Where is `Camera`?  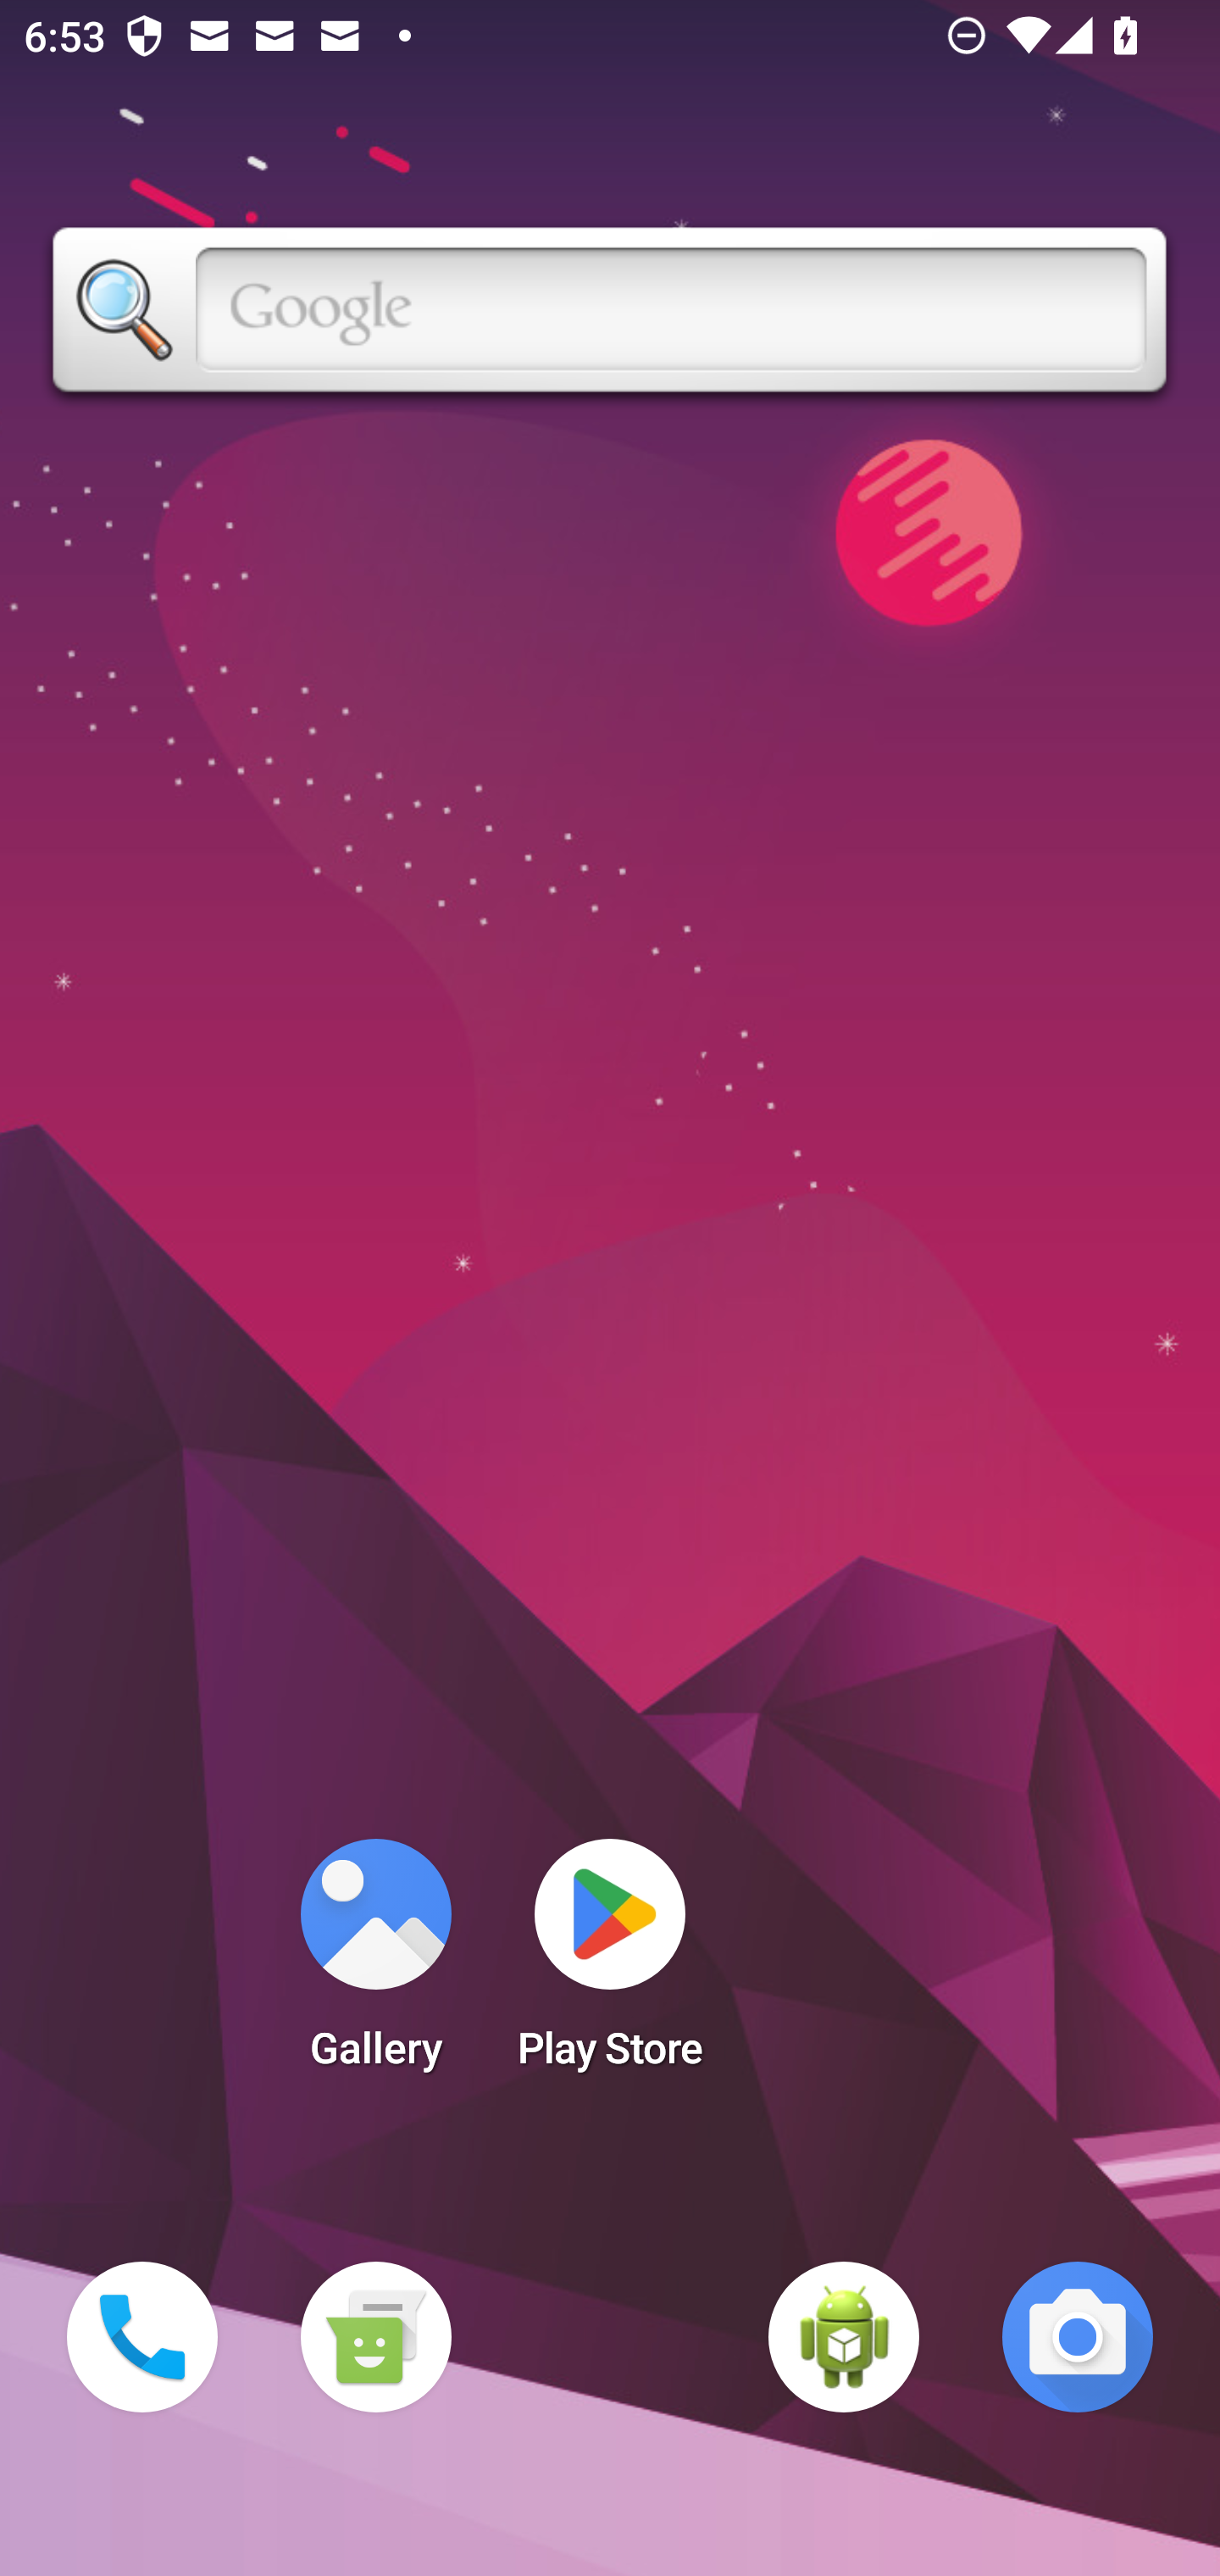
Camera is located at coordinates (1078, 2337).